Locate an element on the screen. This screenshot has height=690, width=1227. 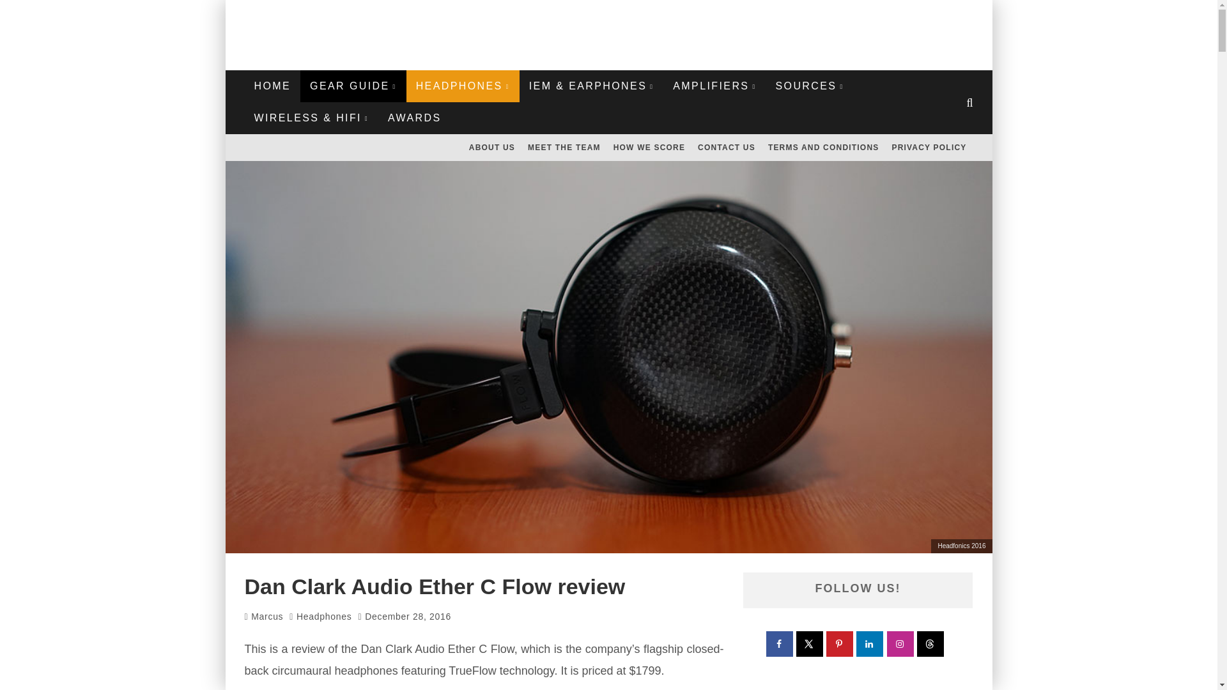
HOME is located at coordinates (272, 86).